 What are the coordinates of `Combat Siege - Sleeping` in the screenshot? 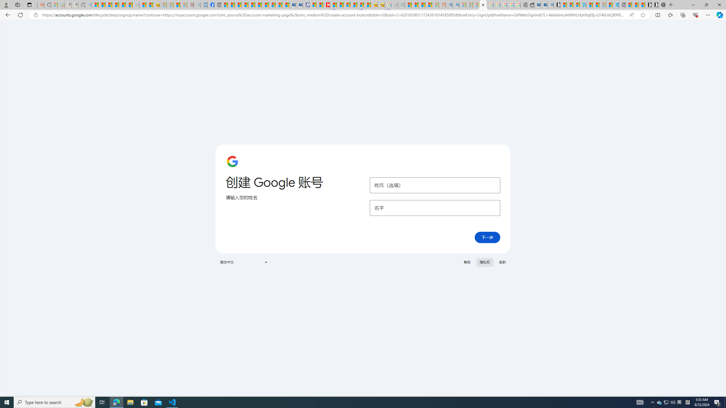 It's located at (136, 5).